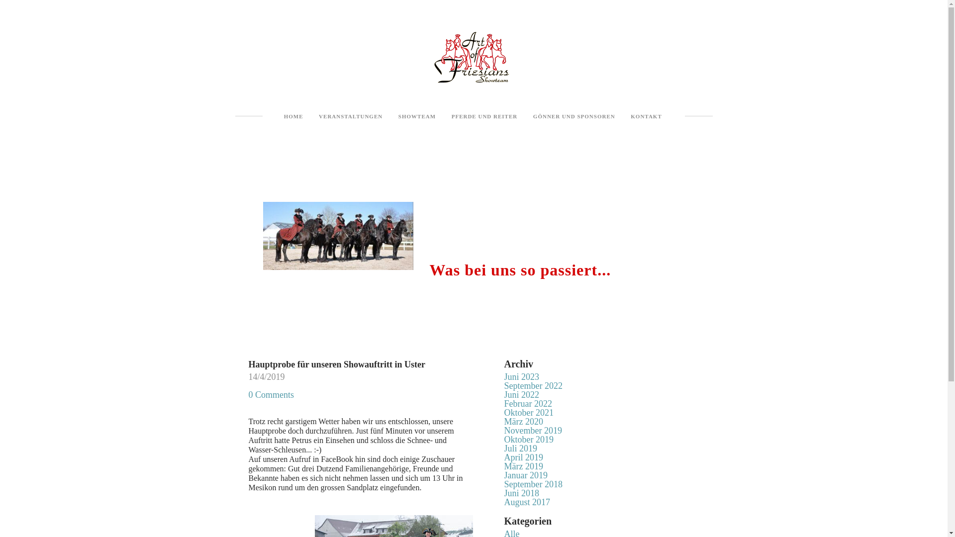 The width and height of the screenshot is (955, 537). I want to click on Juni 2018, so click(522, 493).